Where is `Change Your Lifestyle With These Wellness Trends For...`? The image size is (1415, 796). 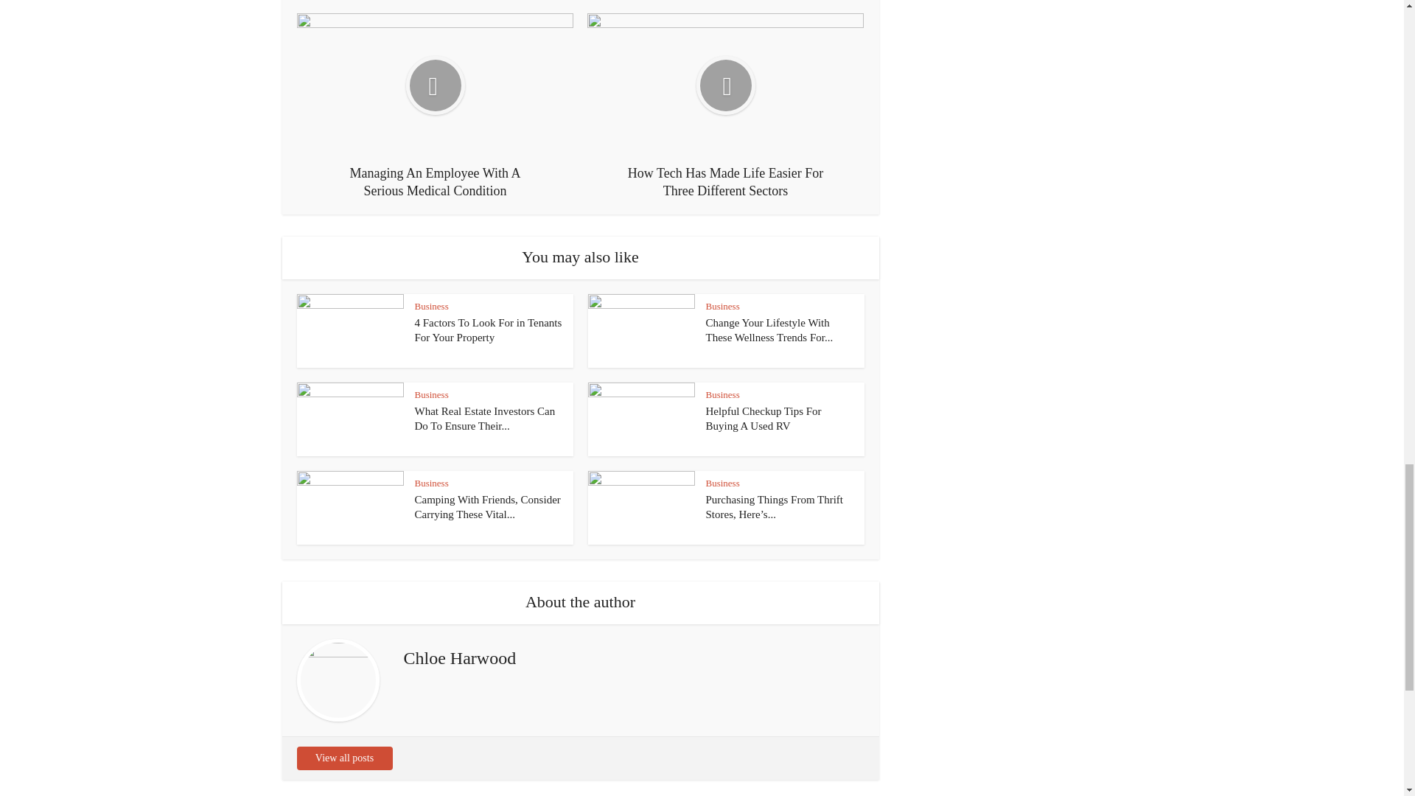 Change Your Lifestyle With These Wellness Trends For... is located at coordinates (769, 329).